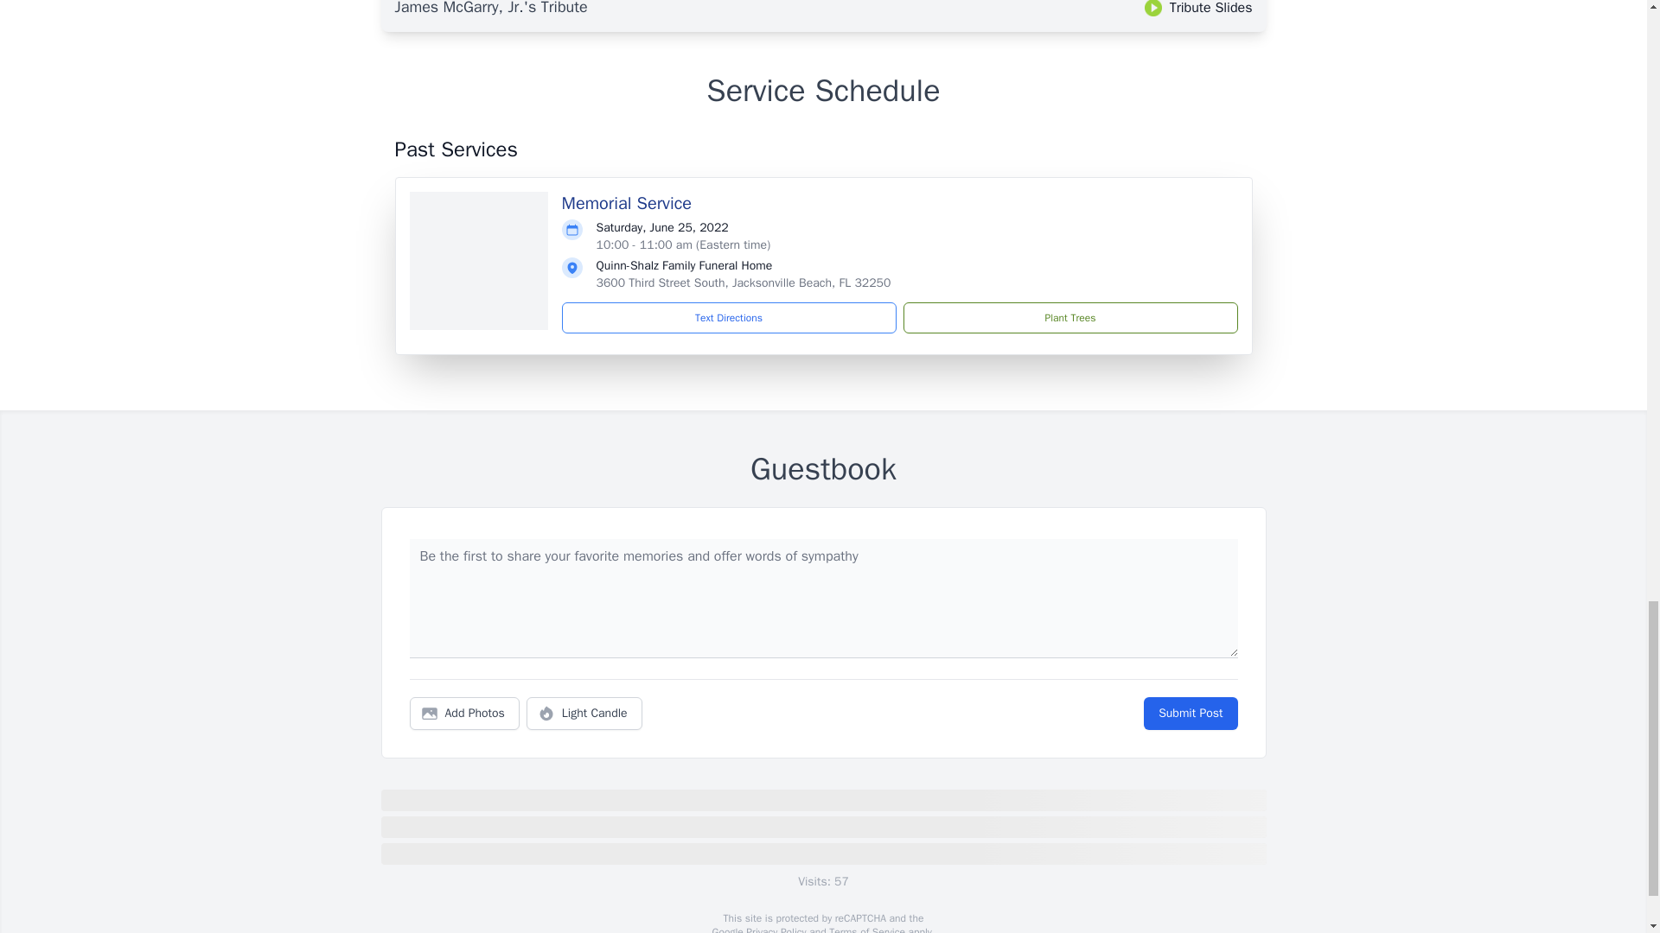 The width and height of the screenshot is (1660, 933). I want to click on Text Directions, so click(729, 317).